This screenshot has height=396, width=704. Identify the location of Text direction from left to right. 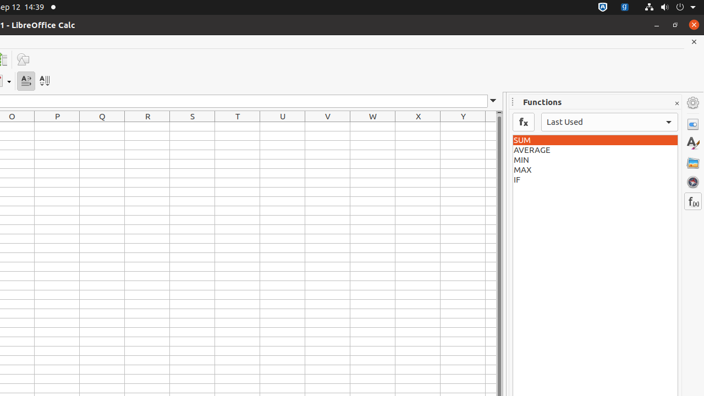
(26, 81).